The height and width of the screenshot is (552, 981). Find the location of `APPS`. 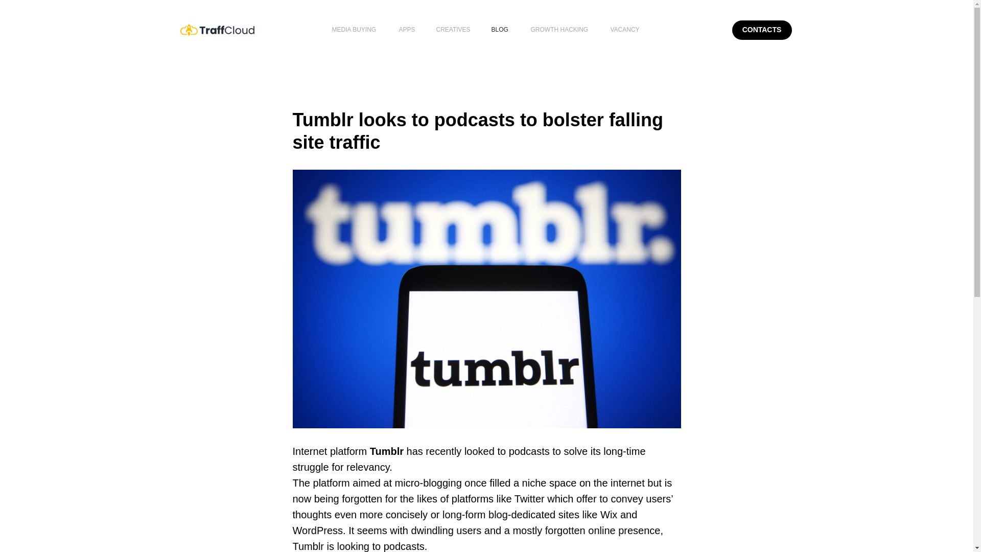

APPS is located at coordinates (407, 29).